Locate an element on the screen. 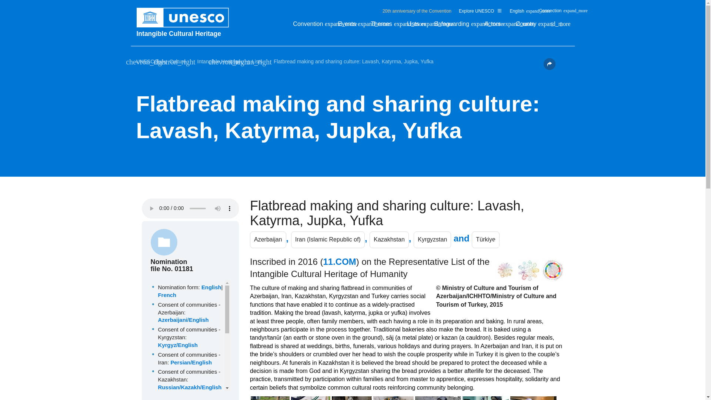  Explore UNESCO is located at coordinates (480, 11).